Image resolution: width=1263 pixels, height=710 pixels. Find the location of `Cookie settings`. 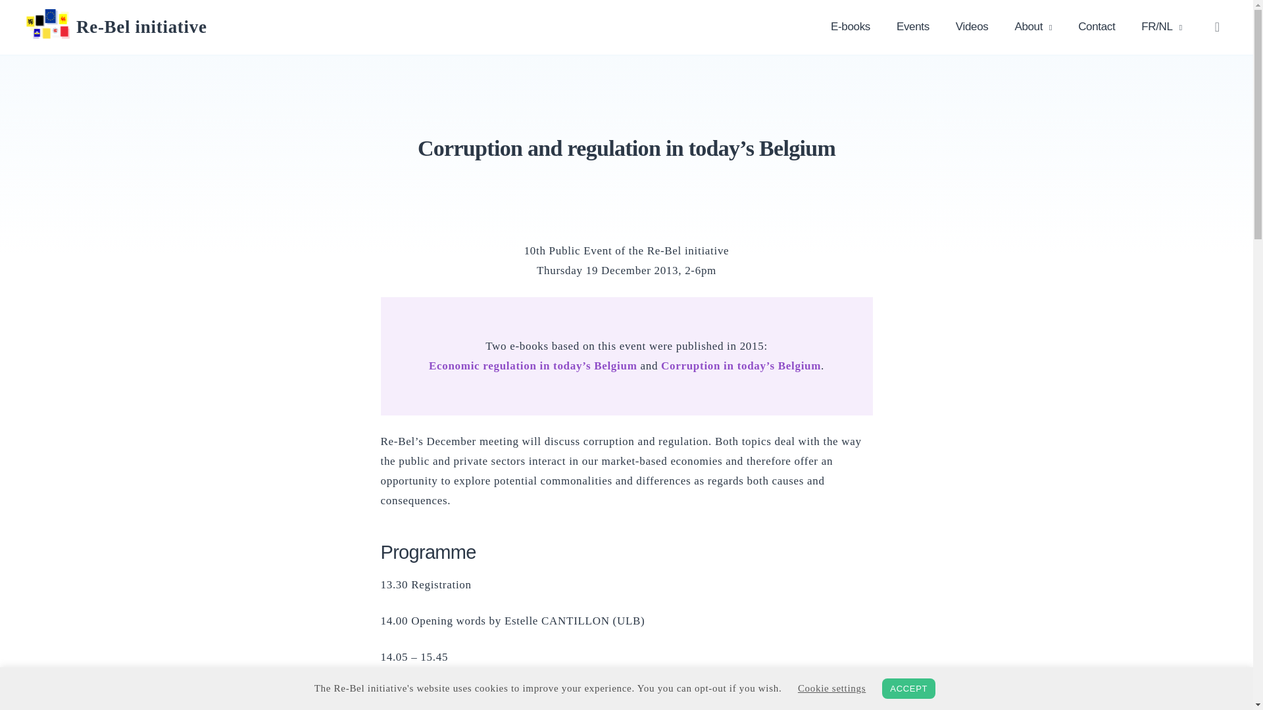

Cookie settings is located at coordinates (831, 688).